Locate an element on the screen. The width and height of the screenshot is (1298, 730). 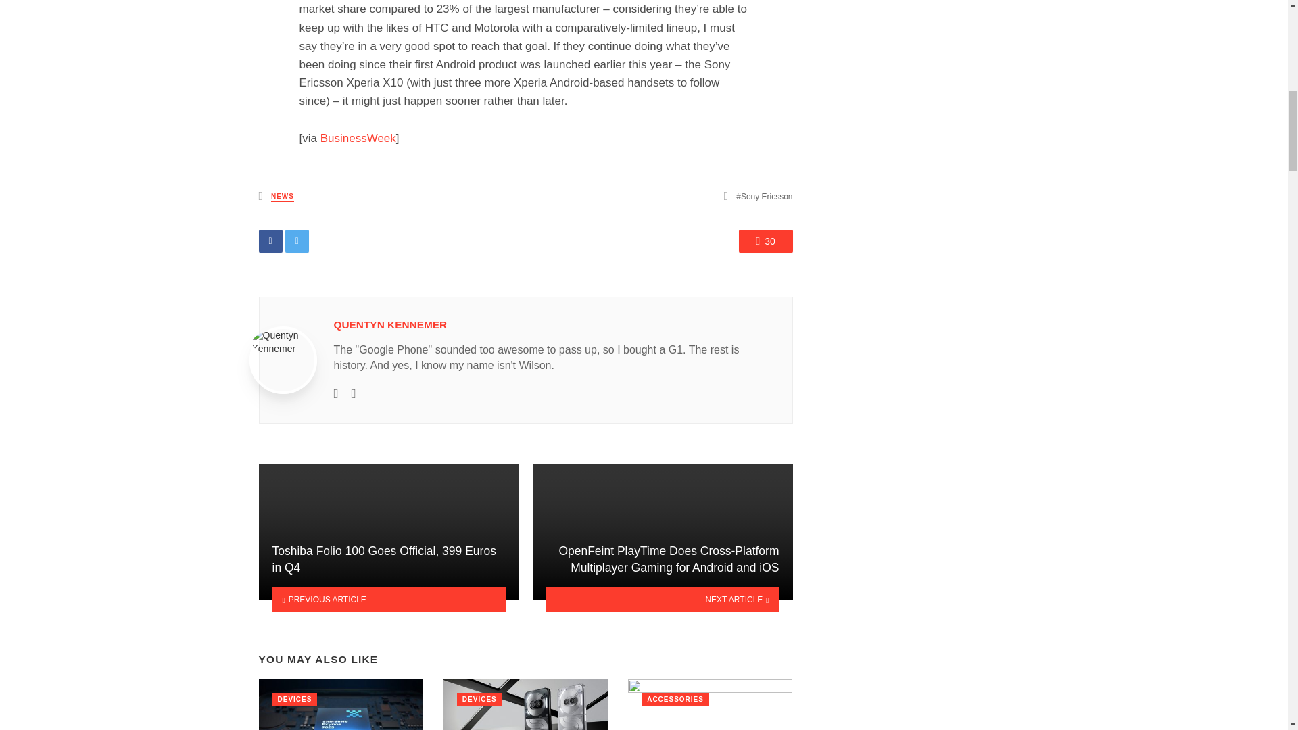
QUENTYN KENNEMER is located at coordinates (391, 324).